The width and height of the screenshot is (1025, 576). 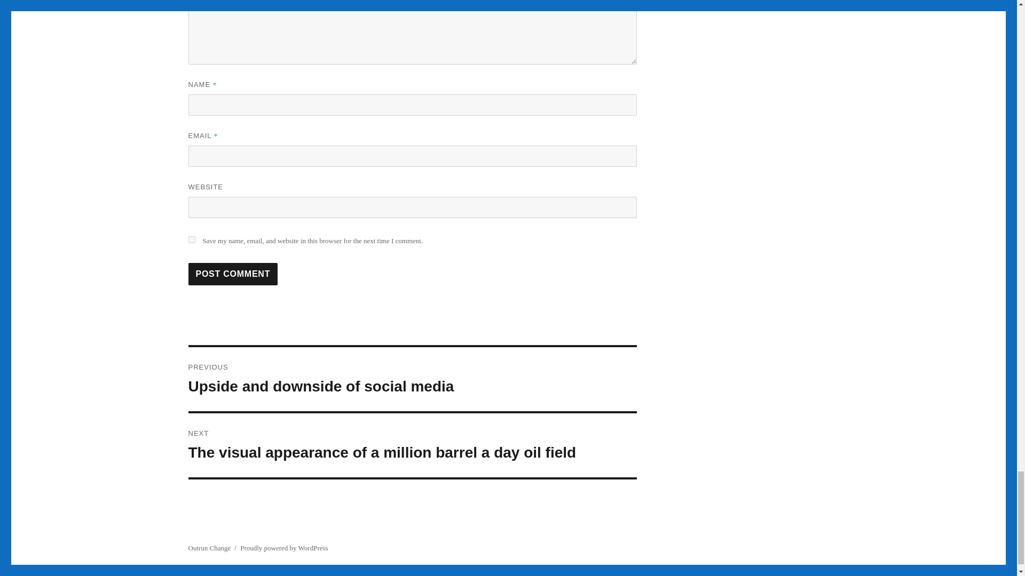 I want to click on Post Comment, so click(x=233, y=274).